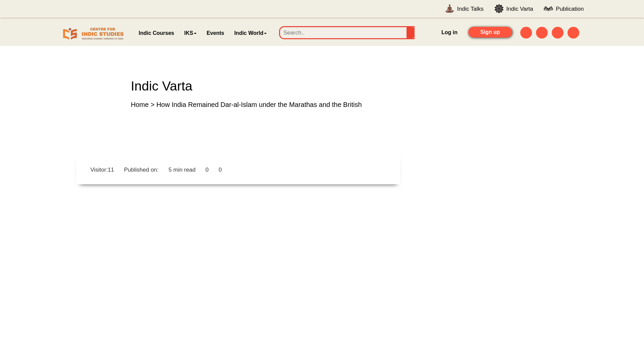 The image size is (644, 362). What do you see at coordinates (449, 33) in the screenshot?
I see ` Log in` at bounding box center [449, 33].